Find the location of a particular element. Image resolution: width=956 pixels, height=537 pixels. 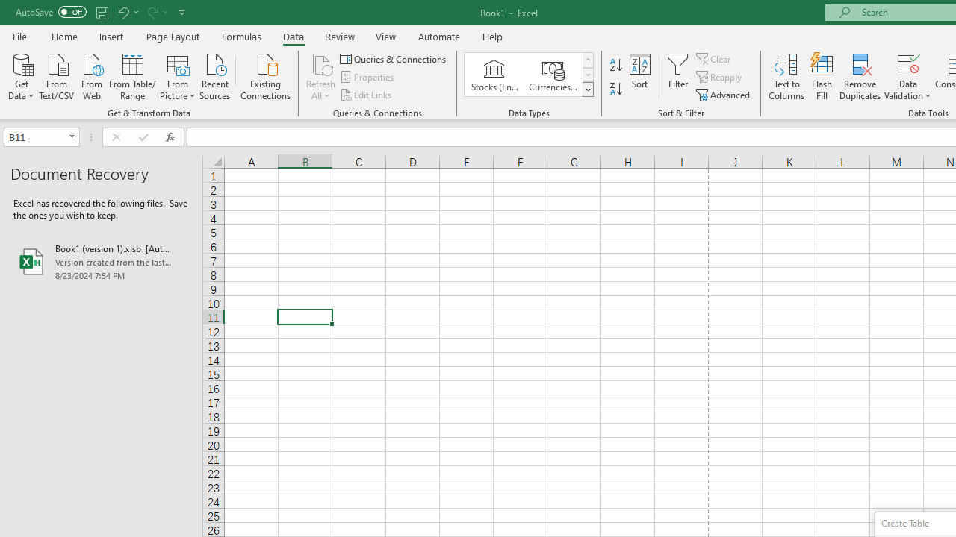

Name Box is located at coordinates (34, 136).